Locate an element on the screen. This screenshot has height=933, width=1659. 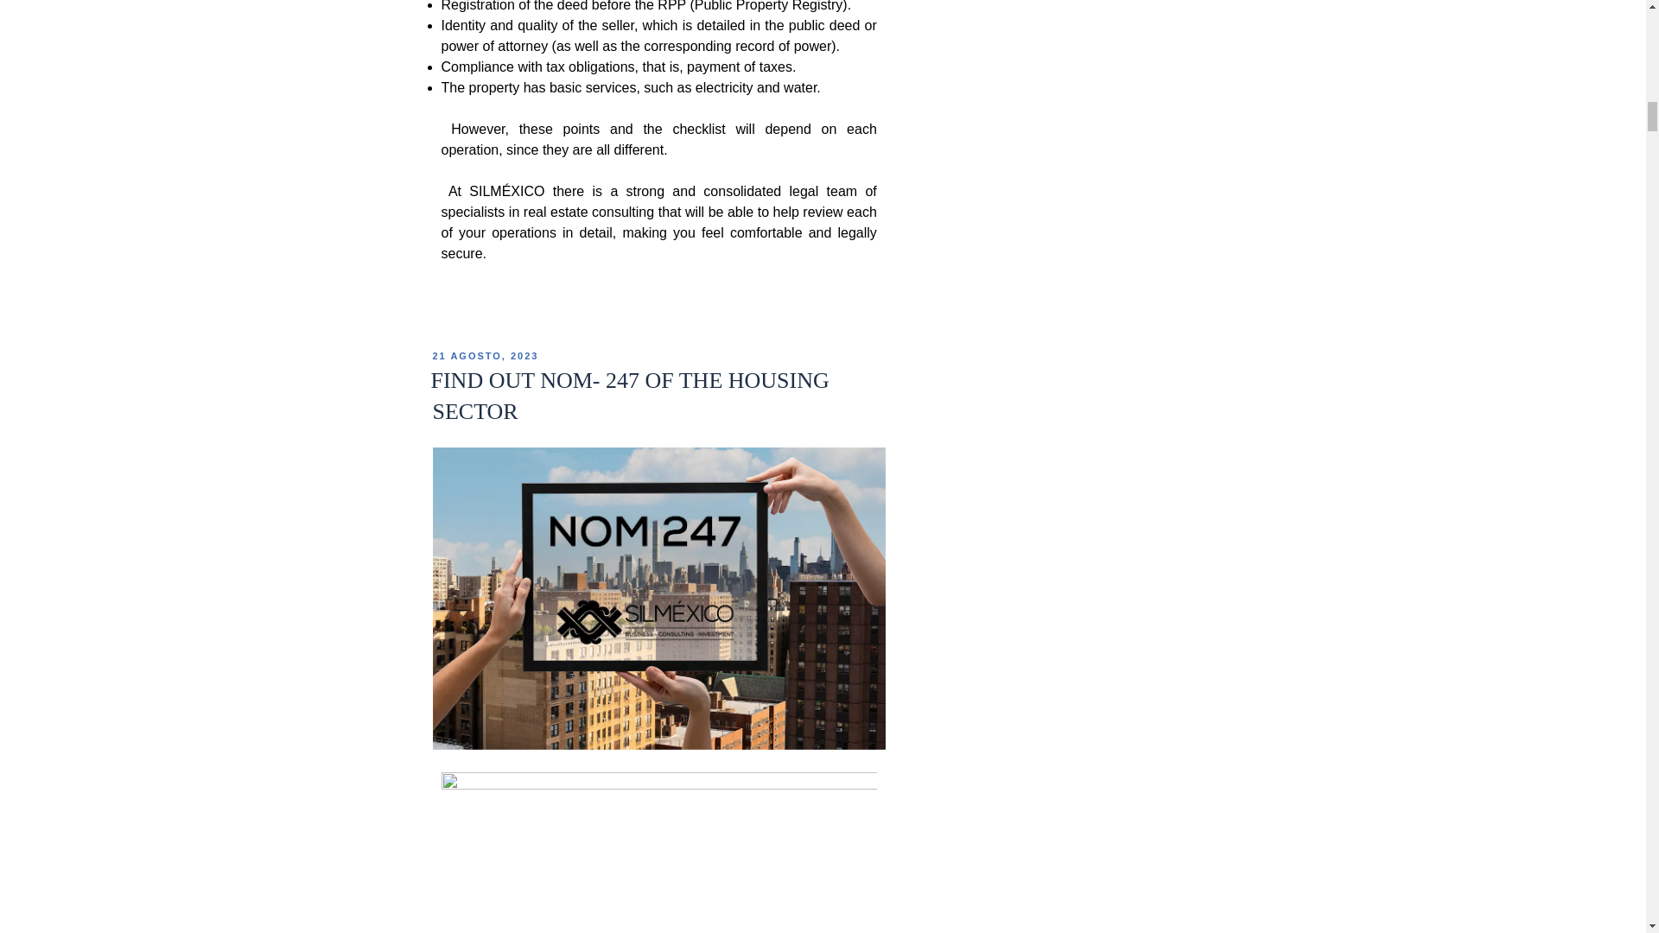
FIND OUT NOM- 247 OF THE HOUSING SECTOR is located at coordinates (629, 396).